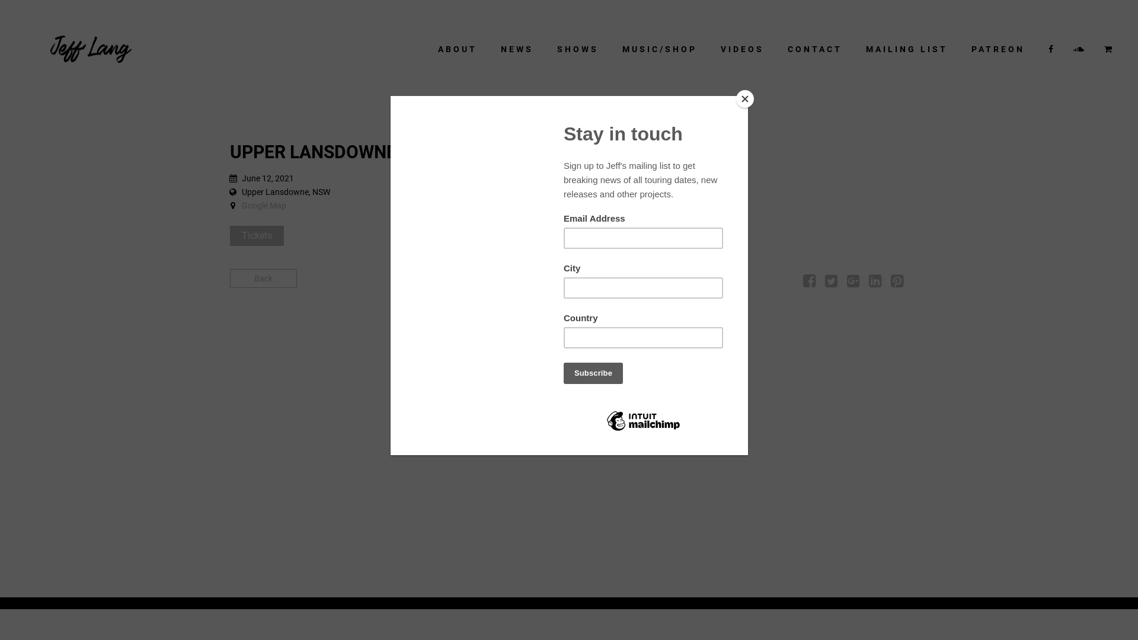  I want to click on Share on Facebook, so click(810, 283).